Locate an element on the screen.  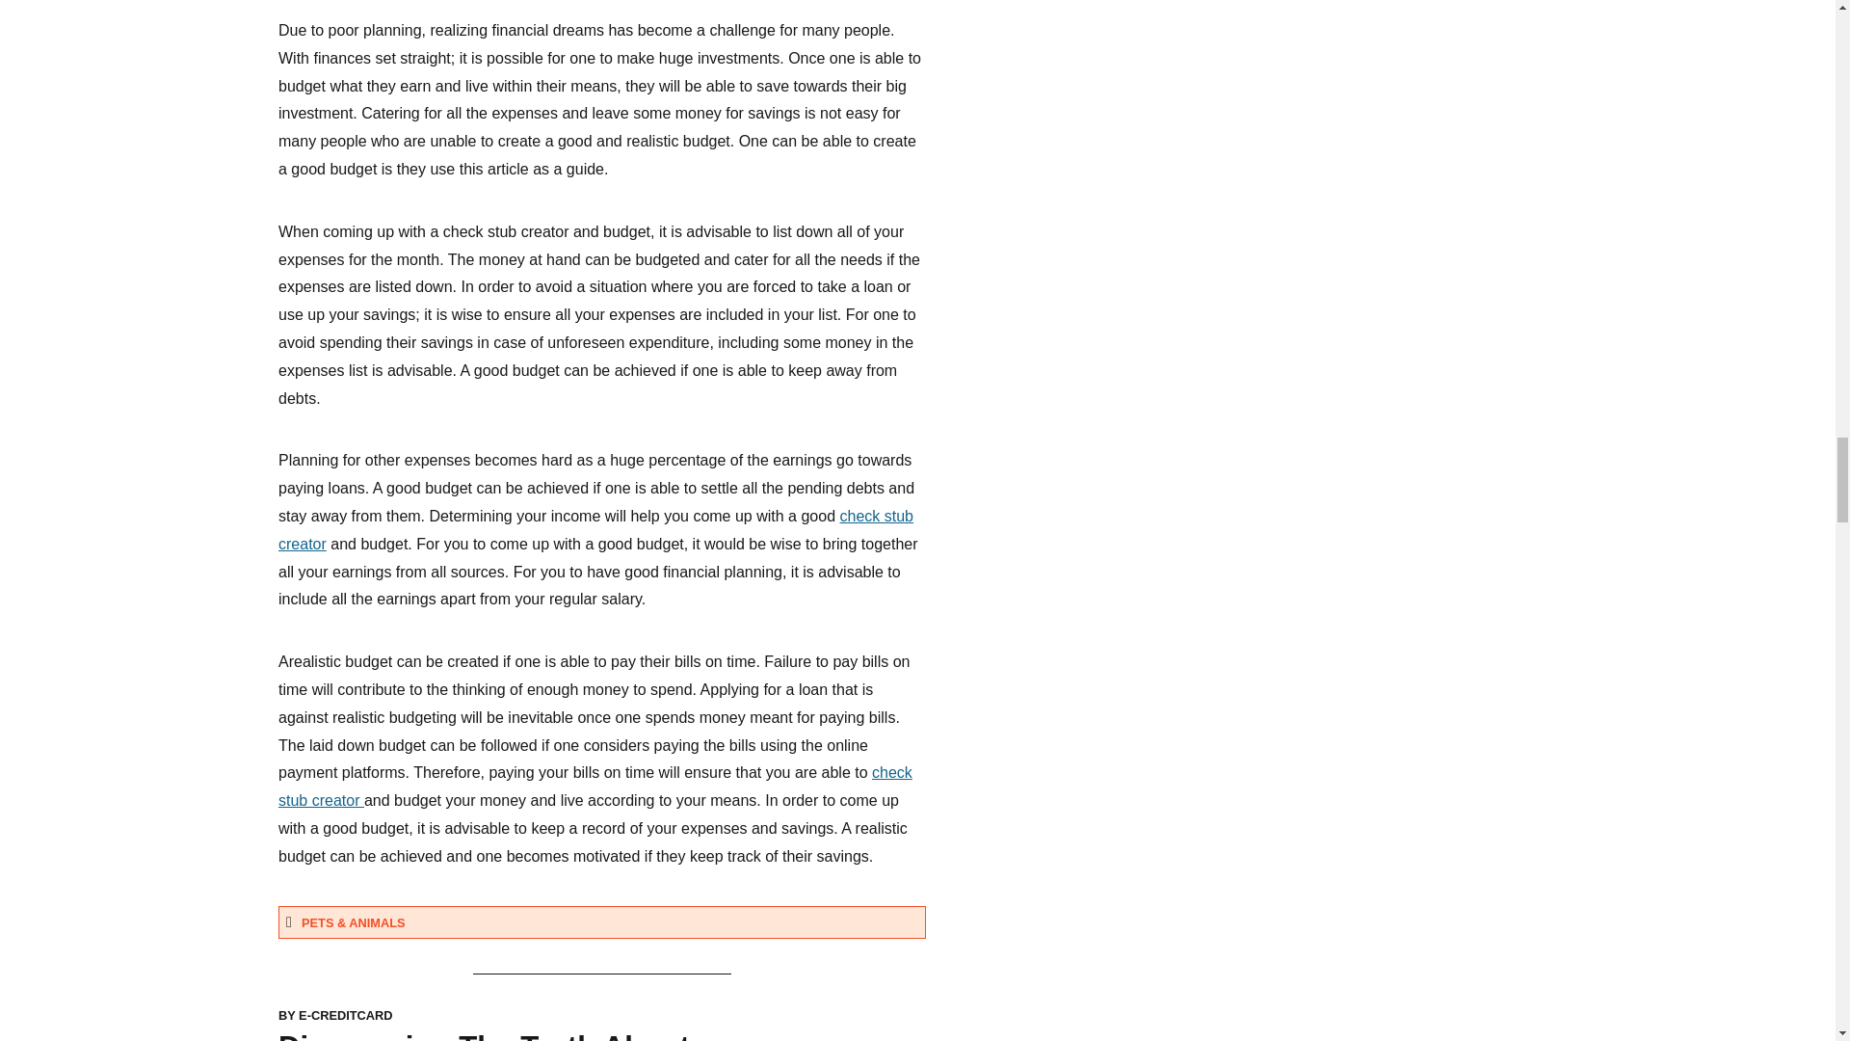
Discovering The Truth About is located at coordinates (484, 1035).